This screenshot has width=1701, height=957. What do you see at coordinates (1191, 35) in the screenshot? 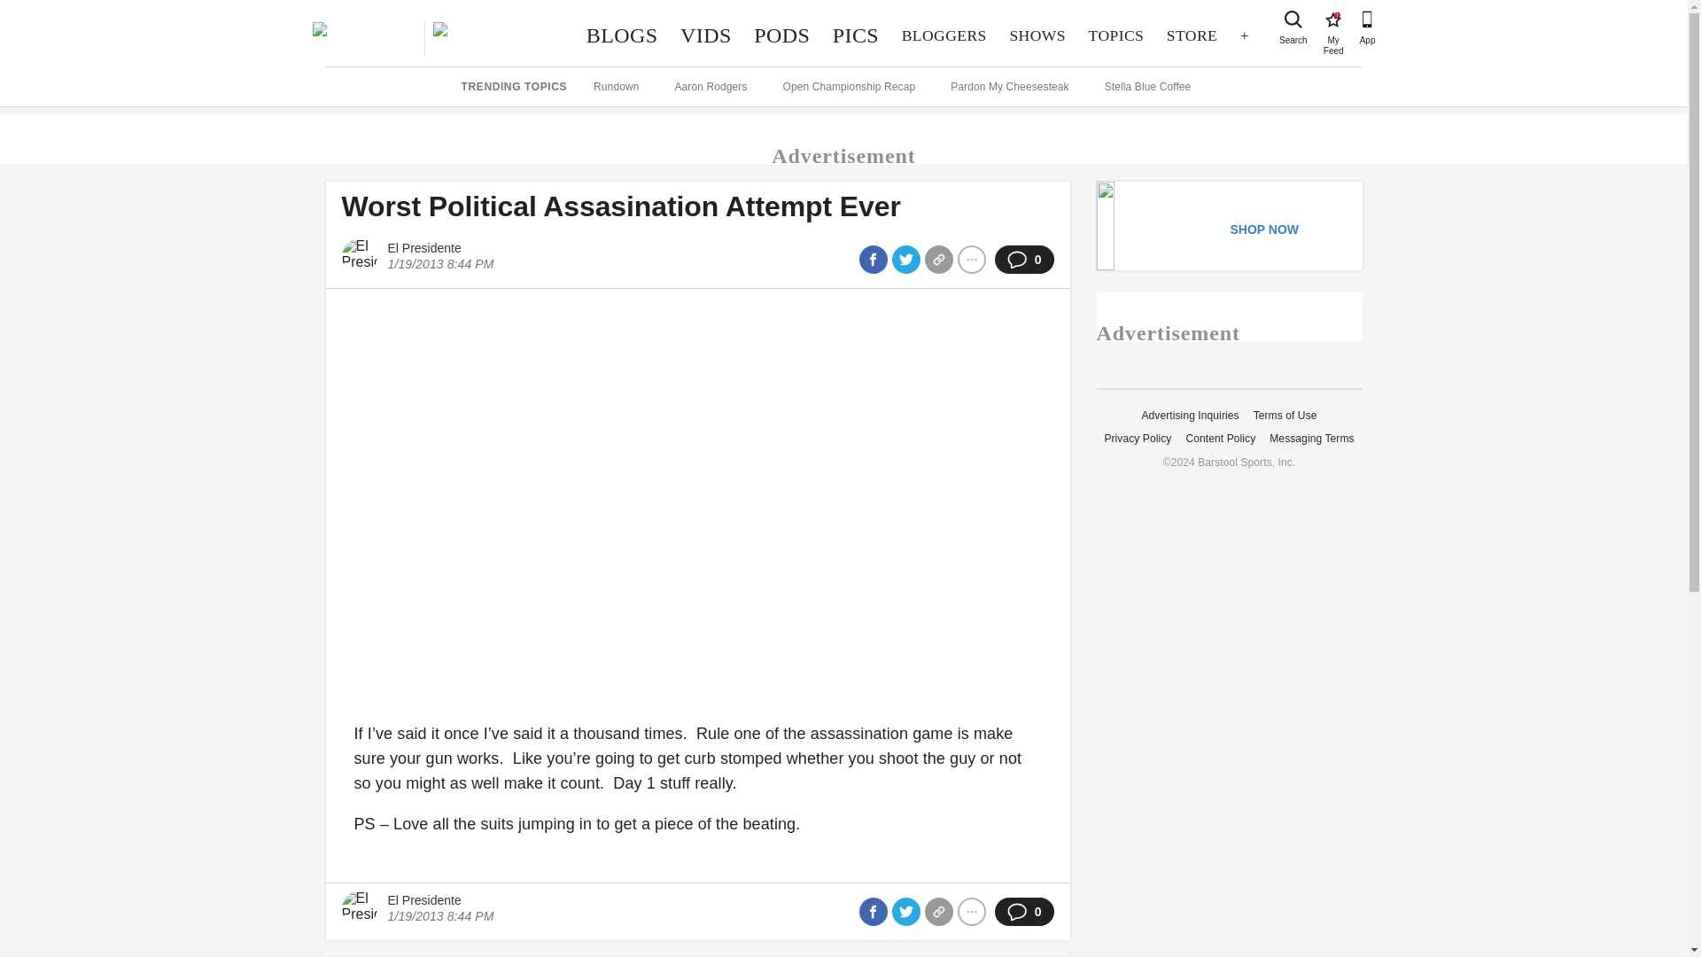
I see `STORE` at bounding box center [1191, 35].